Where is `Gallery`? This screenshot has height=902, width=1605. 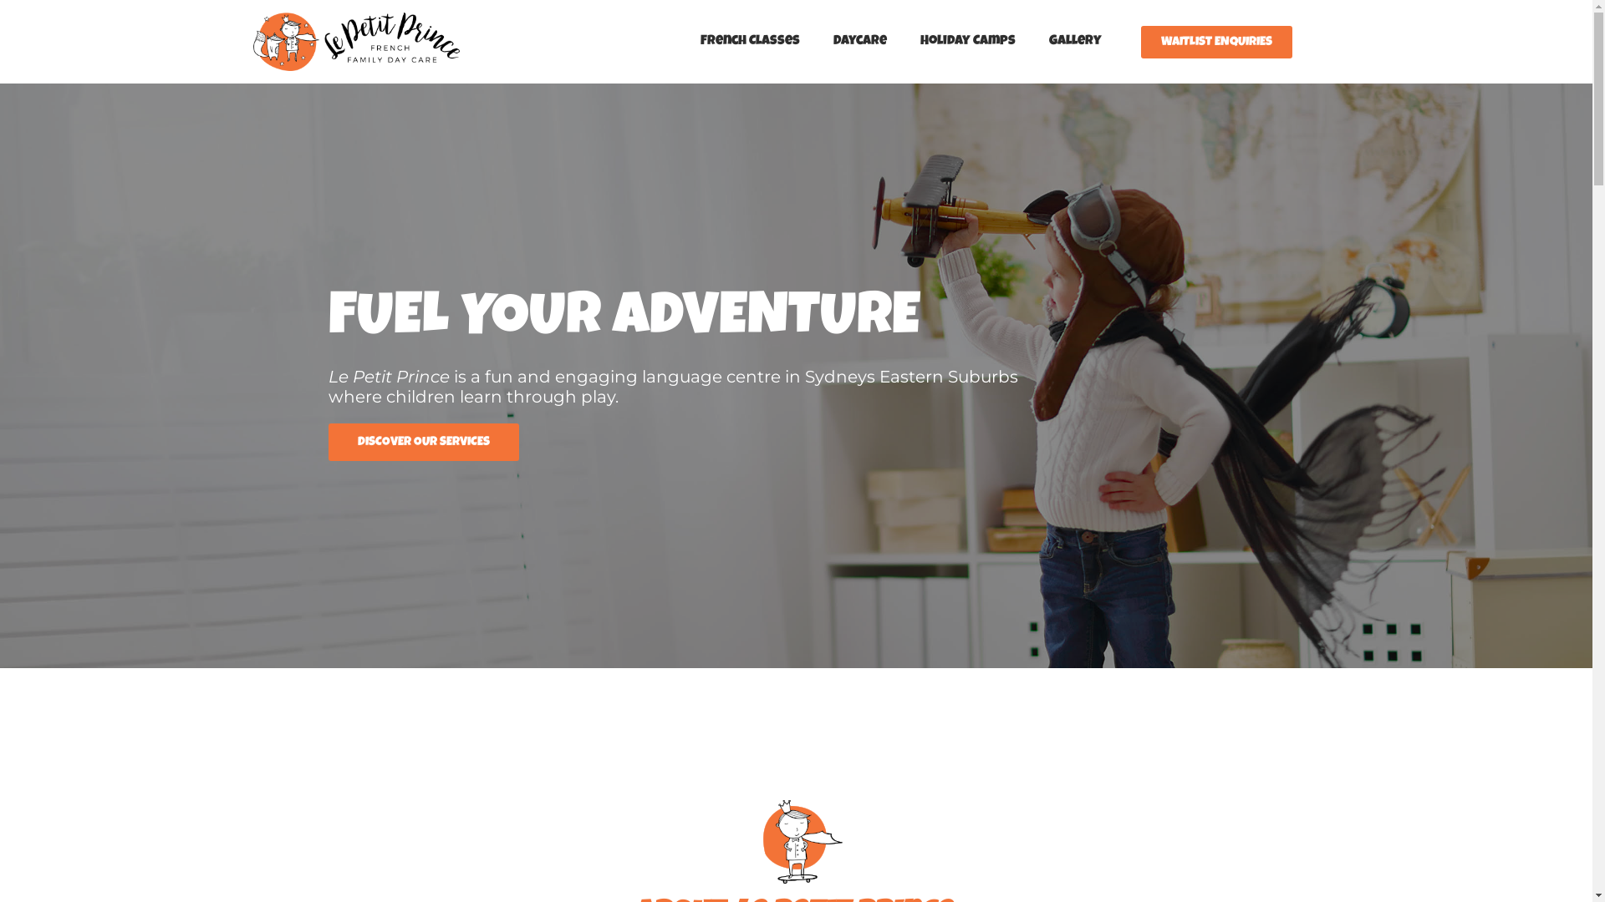
Gallery is located at coordinates (1075, 42).